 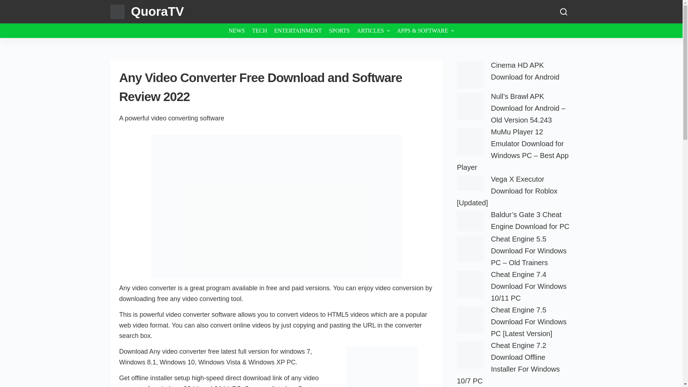 I want to click on SPORTS, so click(x=339, y=30).